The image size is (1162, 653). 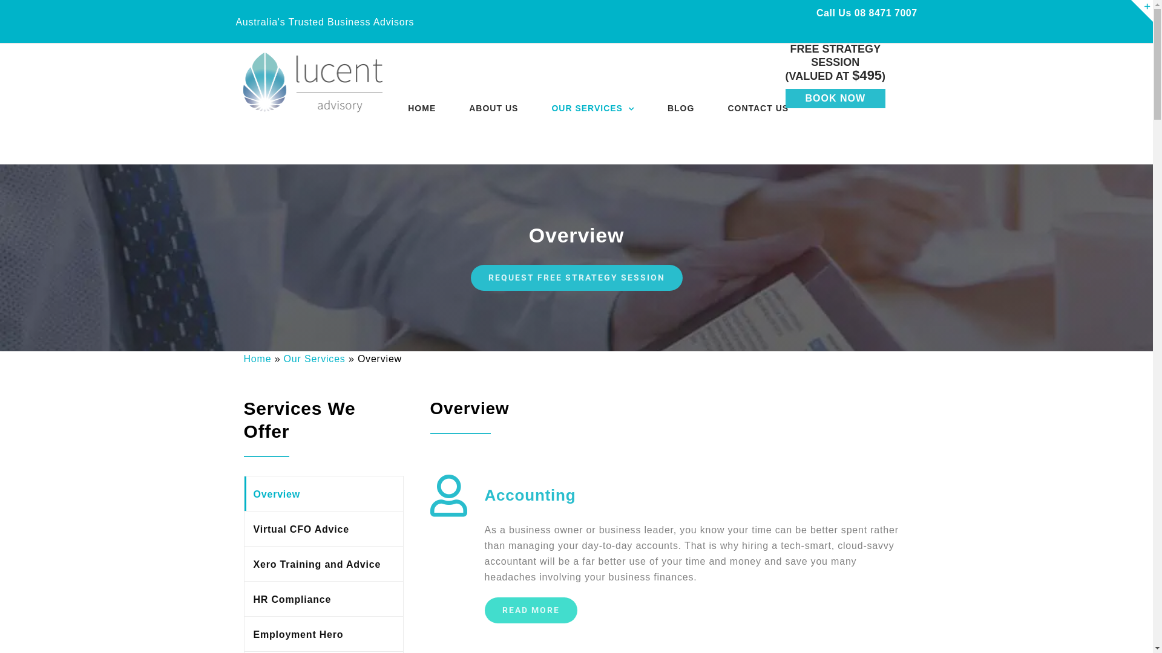 What do you see at coordinates (1142, 11) in the screenshot?
I see `Toggle Sliding Bar Area` at bounding box center [1142, 11].